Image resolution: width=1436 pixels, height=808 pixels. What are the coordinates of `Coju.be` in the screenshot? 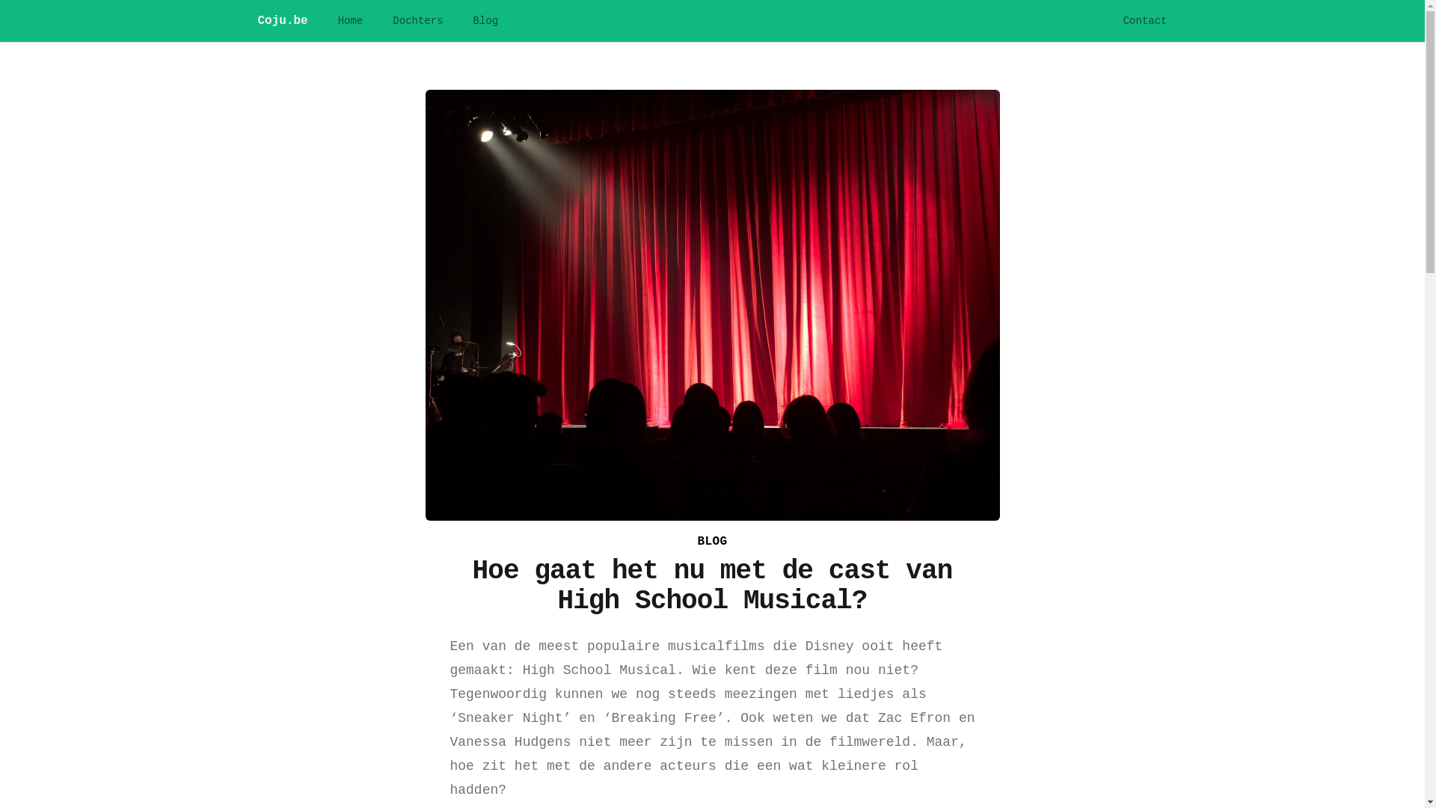 It's located at (283, 21).